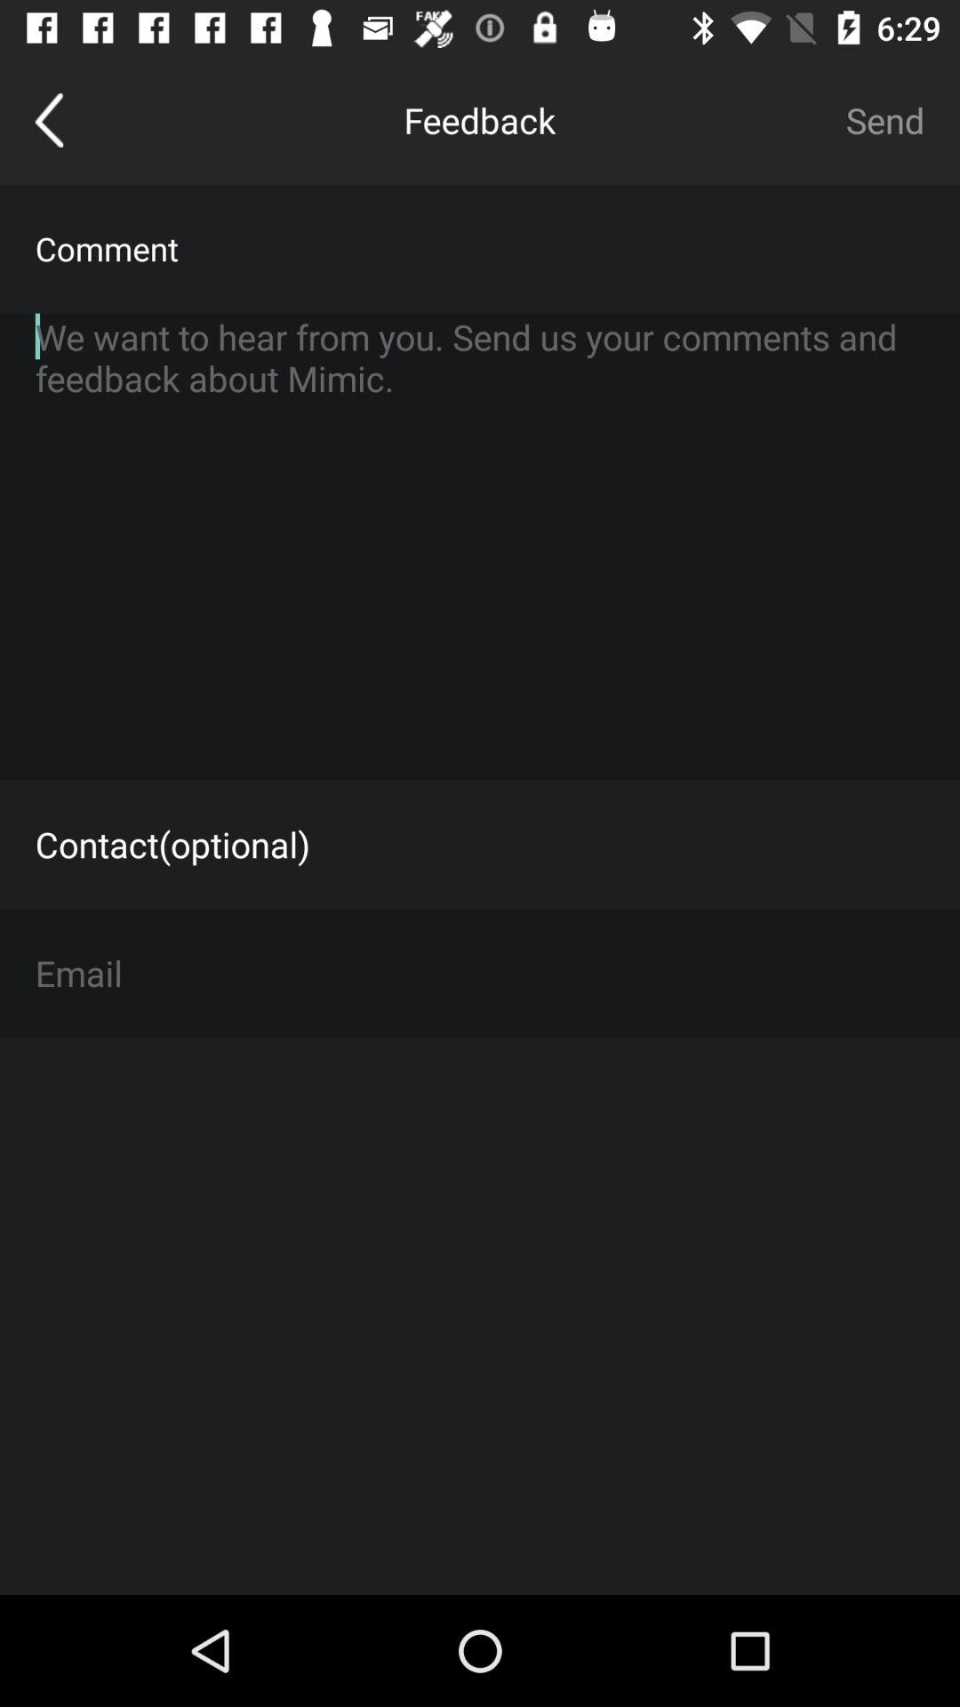 The width and height of the screenshot is (960, 1707). Describe the element at coordinates (885, 120) in the screenshot. I see `launch the item above comment item` at that location.